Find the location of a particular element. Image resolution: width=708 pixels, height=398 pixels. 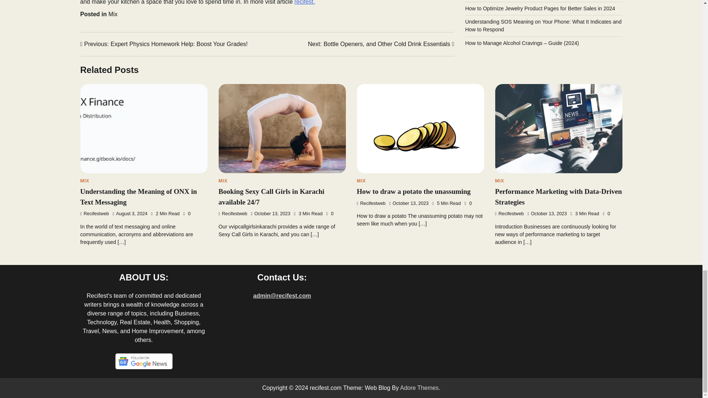

recifest. is located at coordinates (164, 44).